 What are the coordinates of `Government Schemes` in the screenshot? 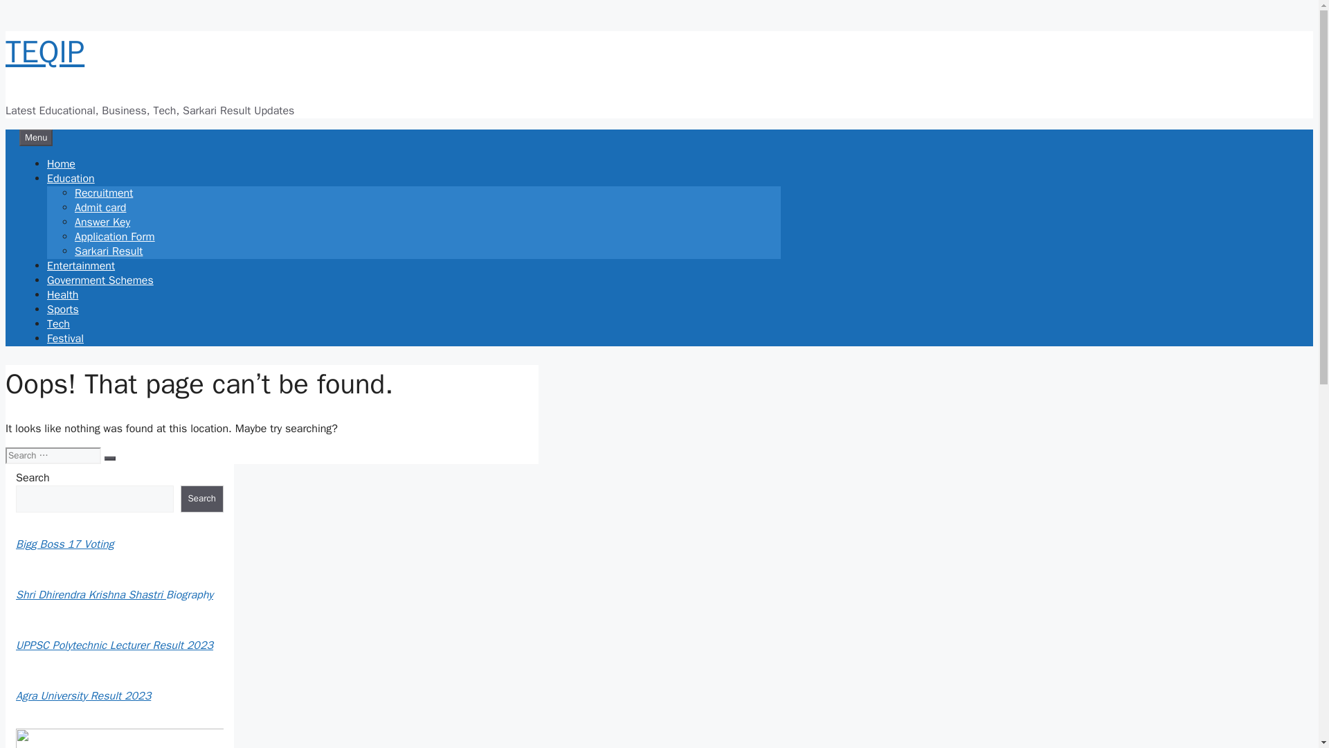 It's located at (100, 280).